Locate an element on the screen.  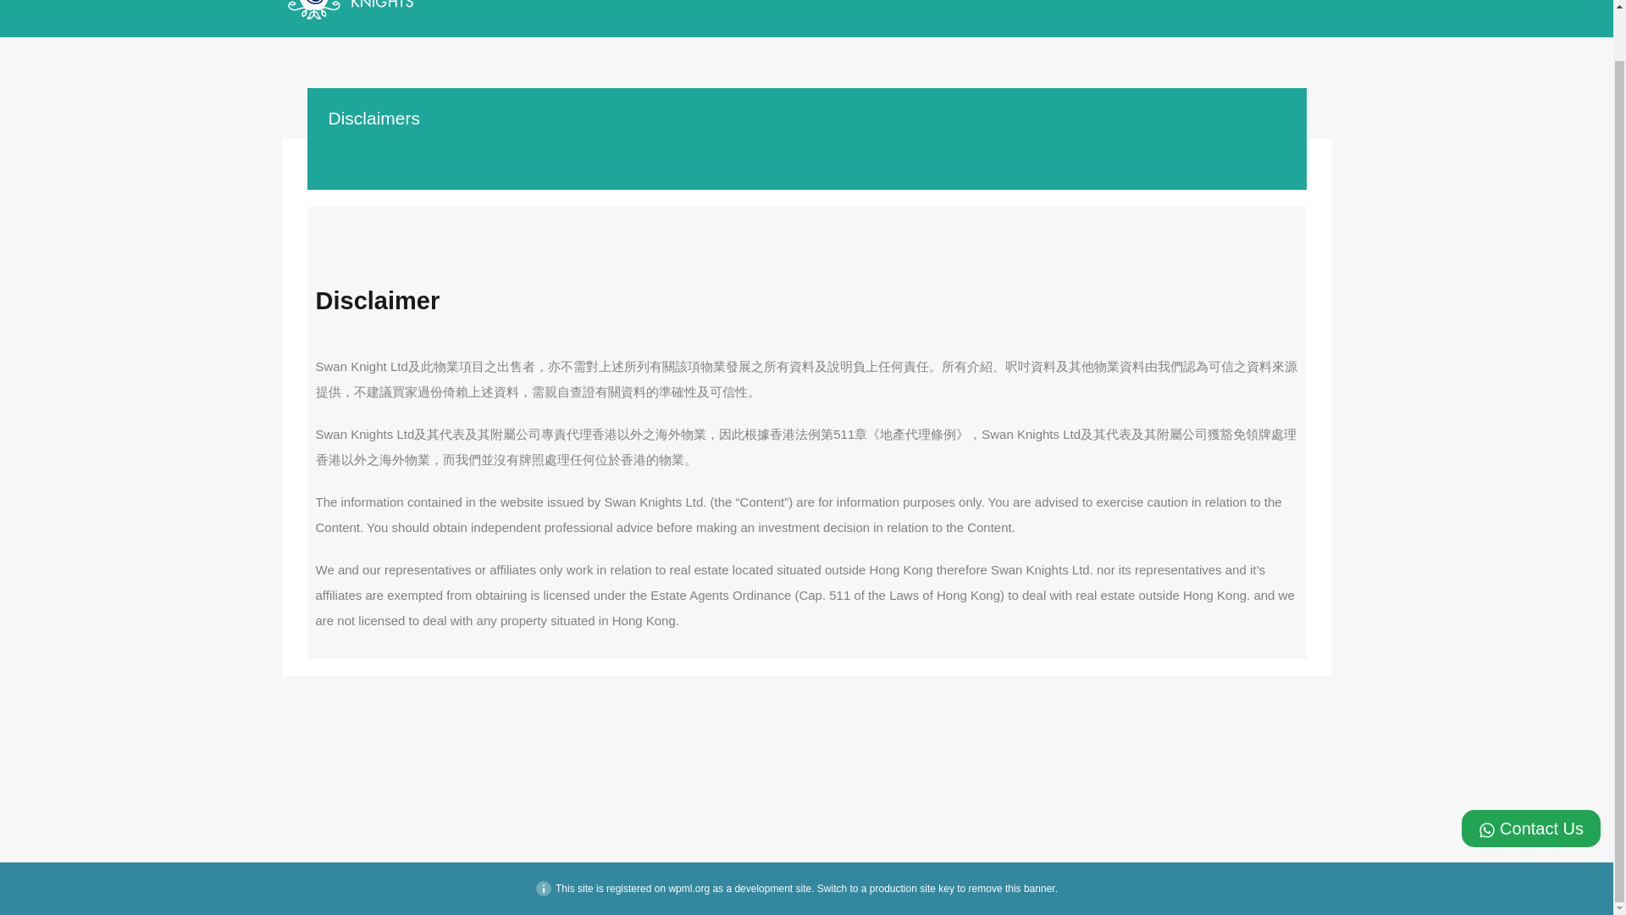
Contact Us is located at coordinates (1177, 8).